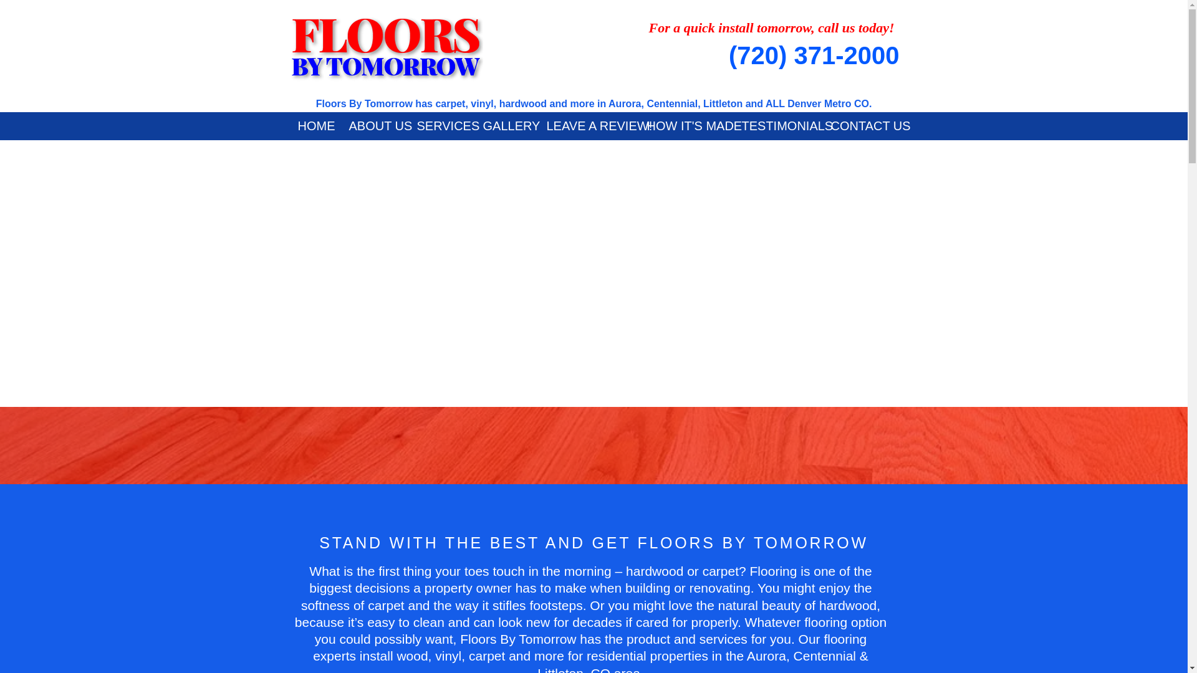 This screenshot has width=1197, height=673. I want to click on HOW IT'S MADE, so click(684, 126).